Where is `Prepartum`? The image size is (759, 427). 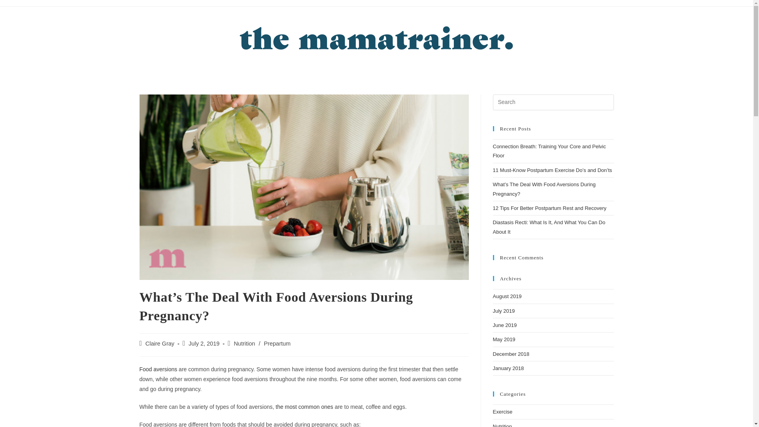 Prepartum is located at coordinates (277, 343).